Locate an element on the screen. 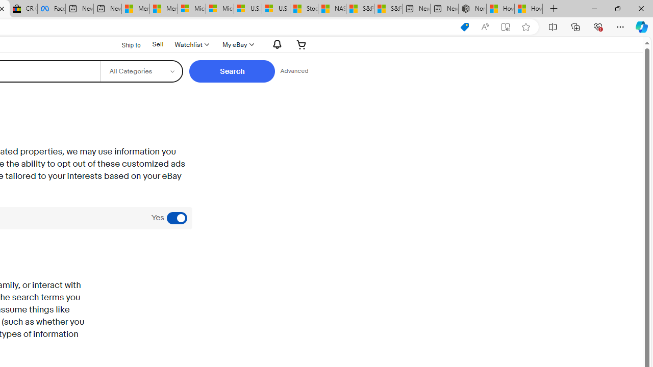 The image size is (653, 367). WatchlistExpand Watch List is located at coordinates (191, 44).